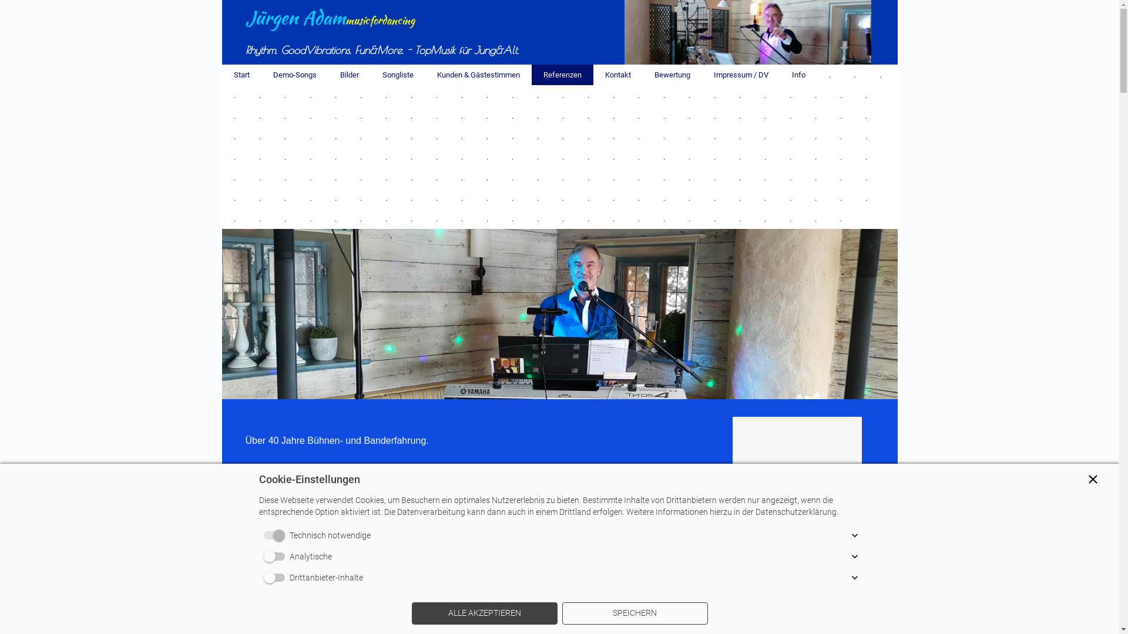 The image size is (1128, 634). Describe the element at coordinates (791, 157) in the screenshot. I see `.` at that location.